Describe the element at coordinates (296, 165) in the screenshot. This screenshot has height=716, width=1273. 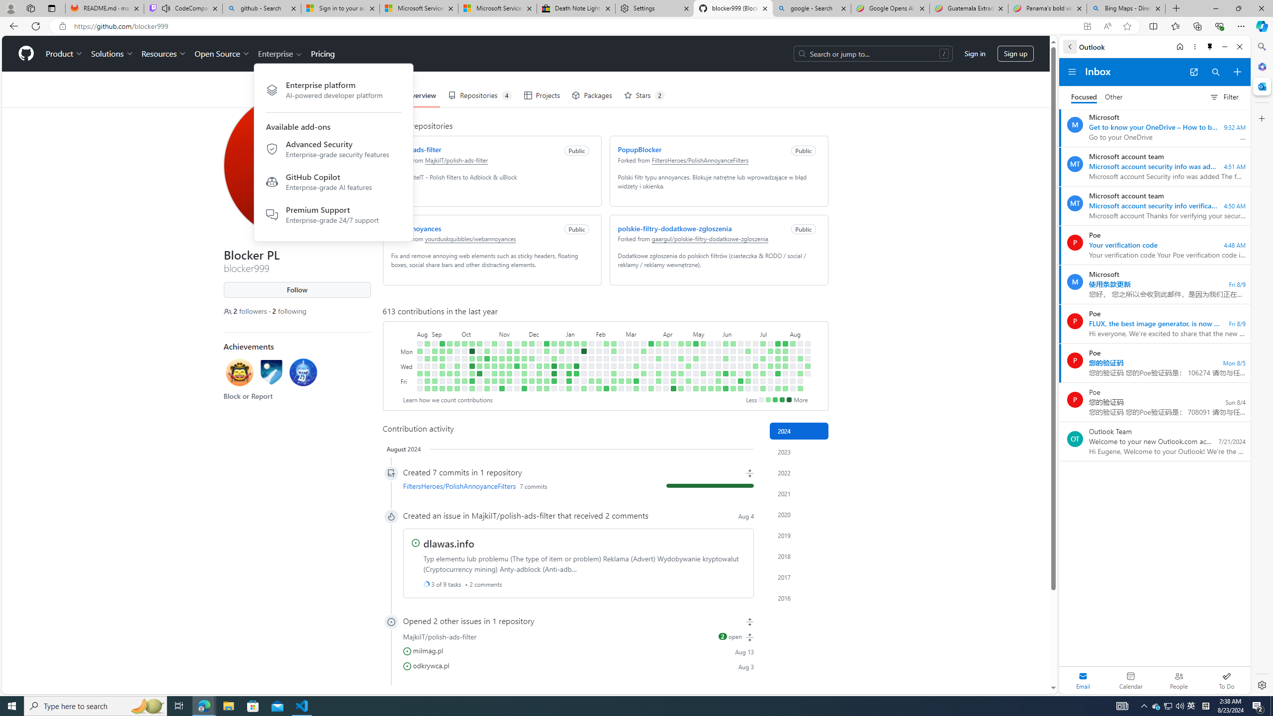
I see `View blocker999's full-sized avatar` at that location.